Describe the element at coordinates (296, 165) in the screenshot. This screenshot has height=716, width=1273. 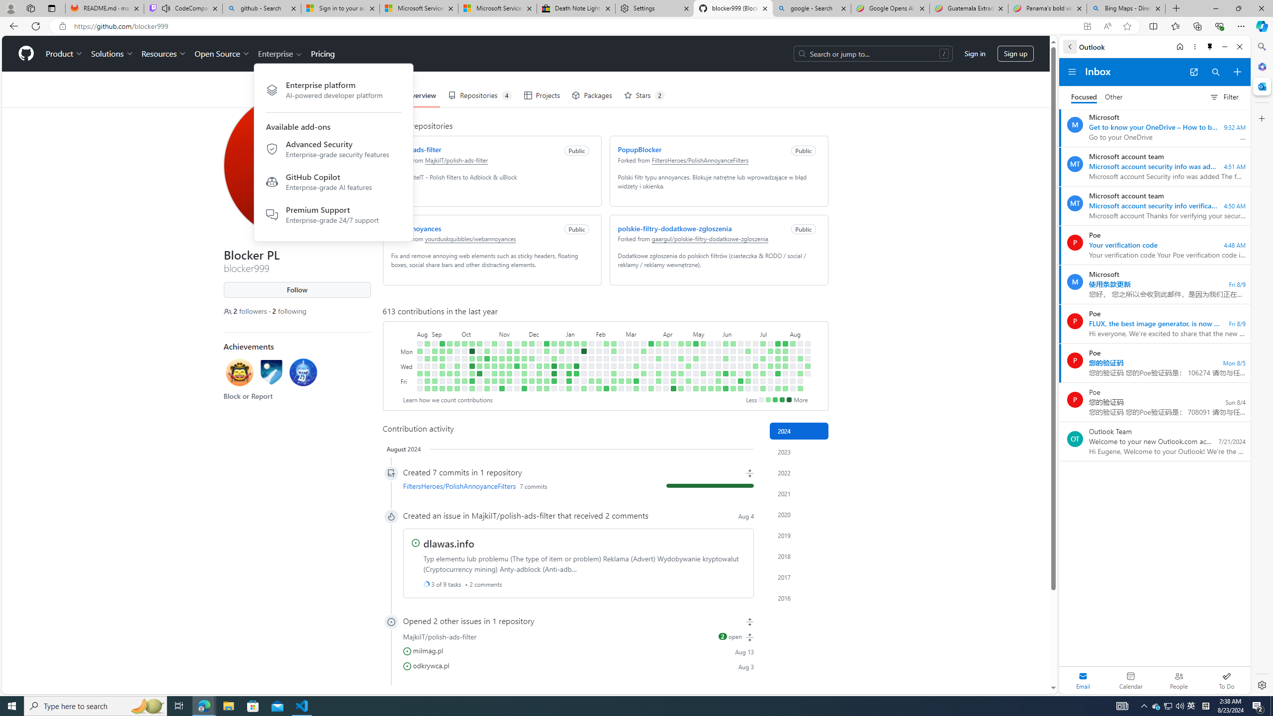
I see `View blocker999's full-sized avatar` at that location.